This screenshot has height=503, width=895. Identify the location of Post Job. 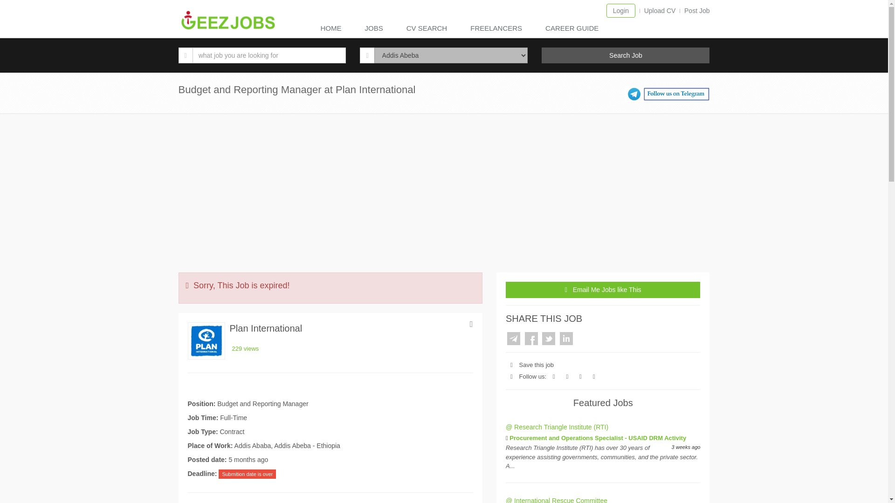
(697, 11).